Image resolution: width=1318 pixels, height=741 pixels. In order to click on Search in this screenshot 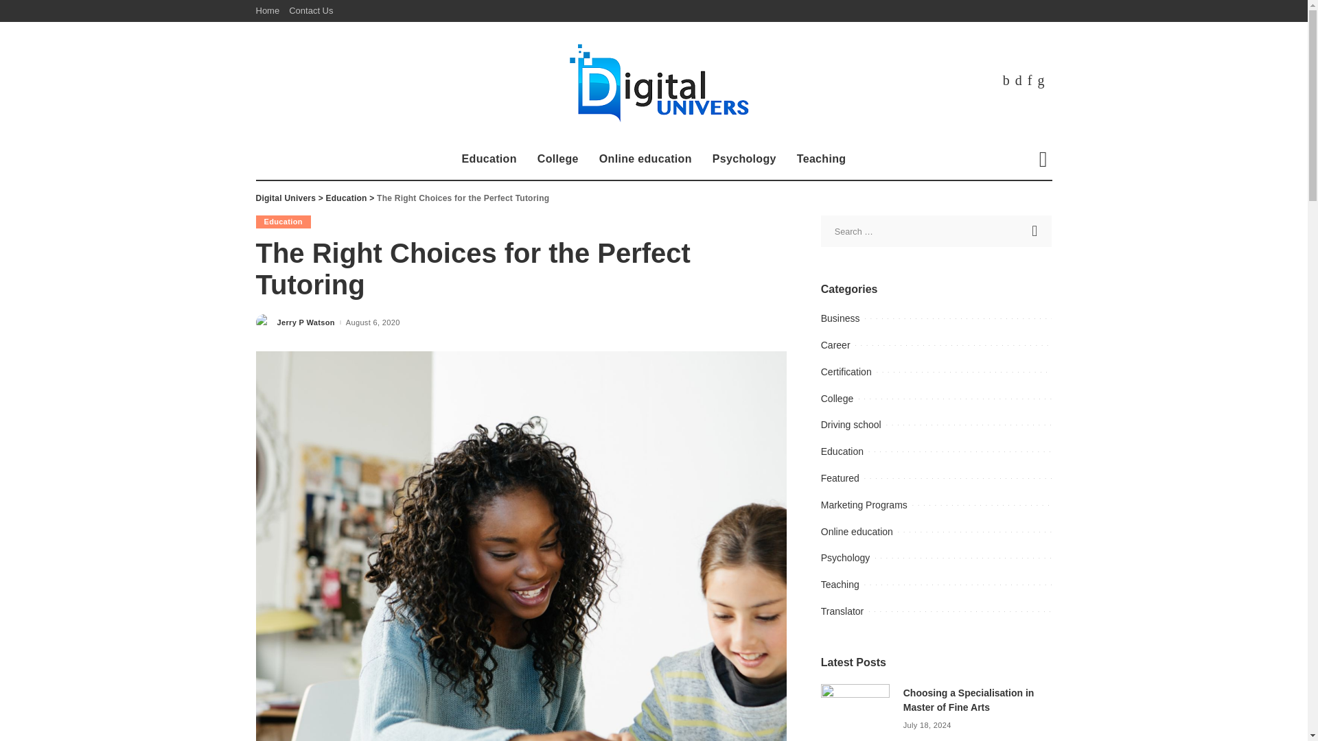, I will do `click(1036, 231)`.